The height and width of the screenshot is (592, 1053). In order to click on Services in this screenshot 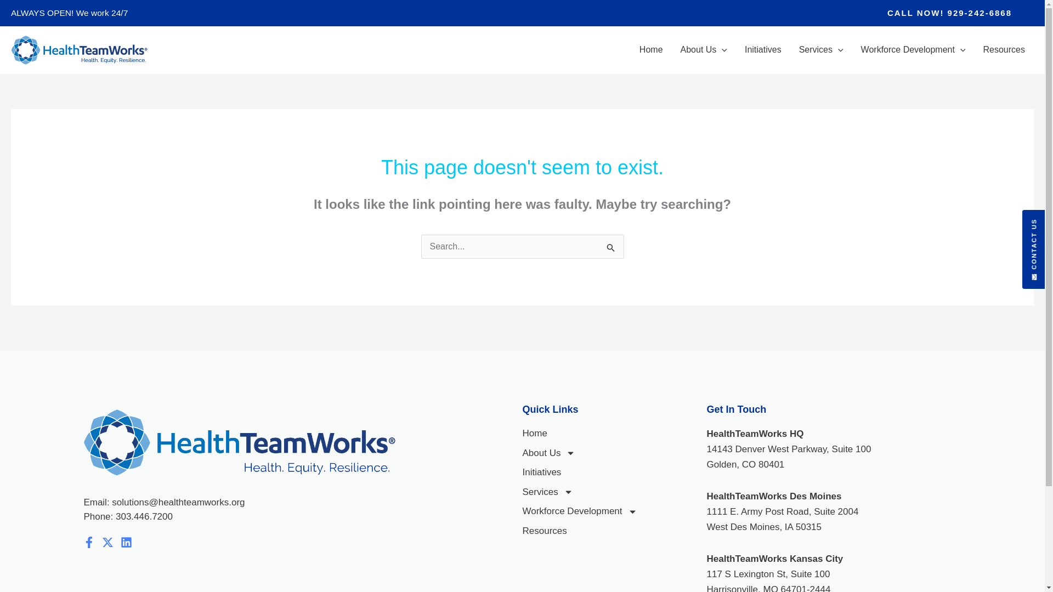, I will do `click(821, 50)`.